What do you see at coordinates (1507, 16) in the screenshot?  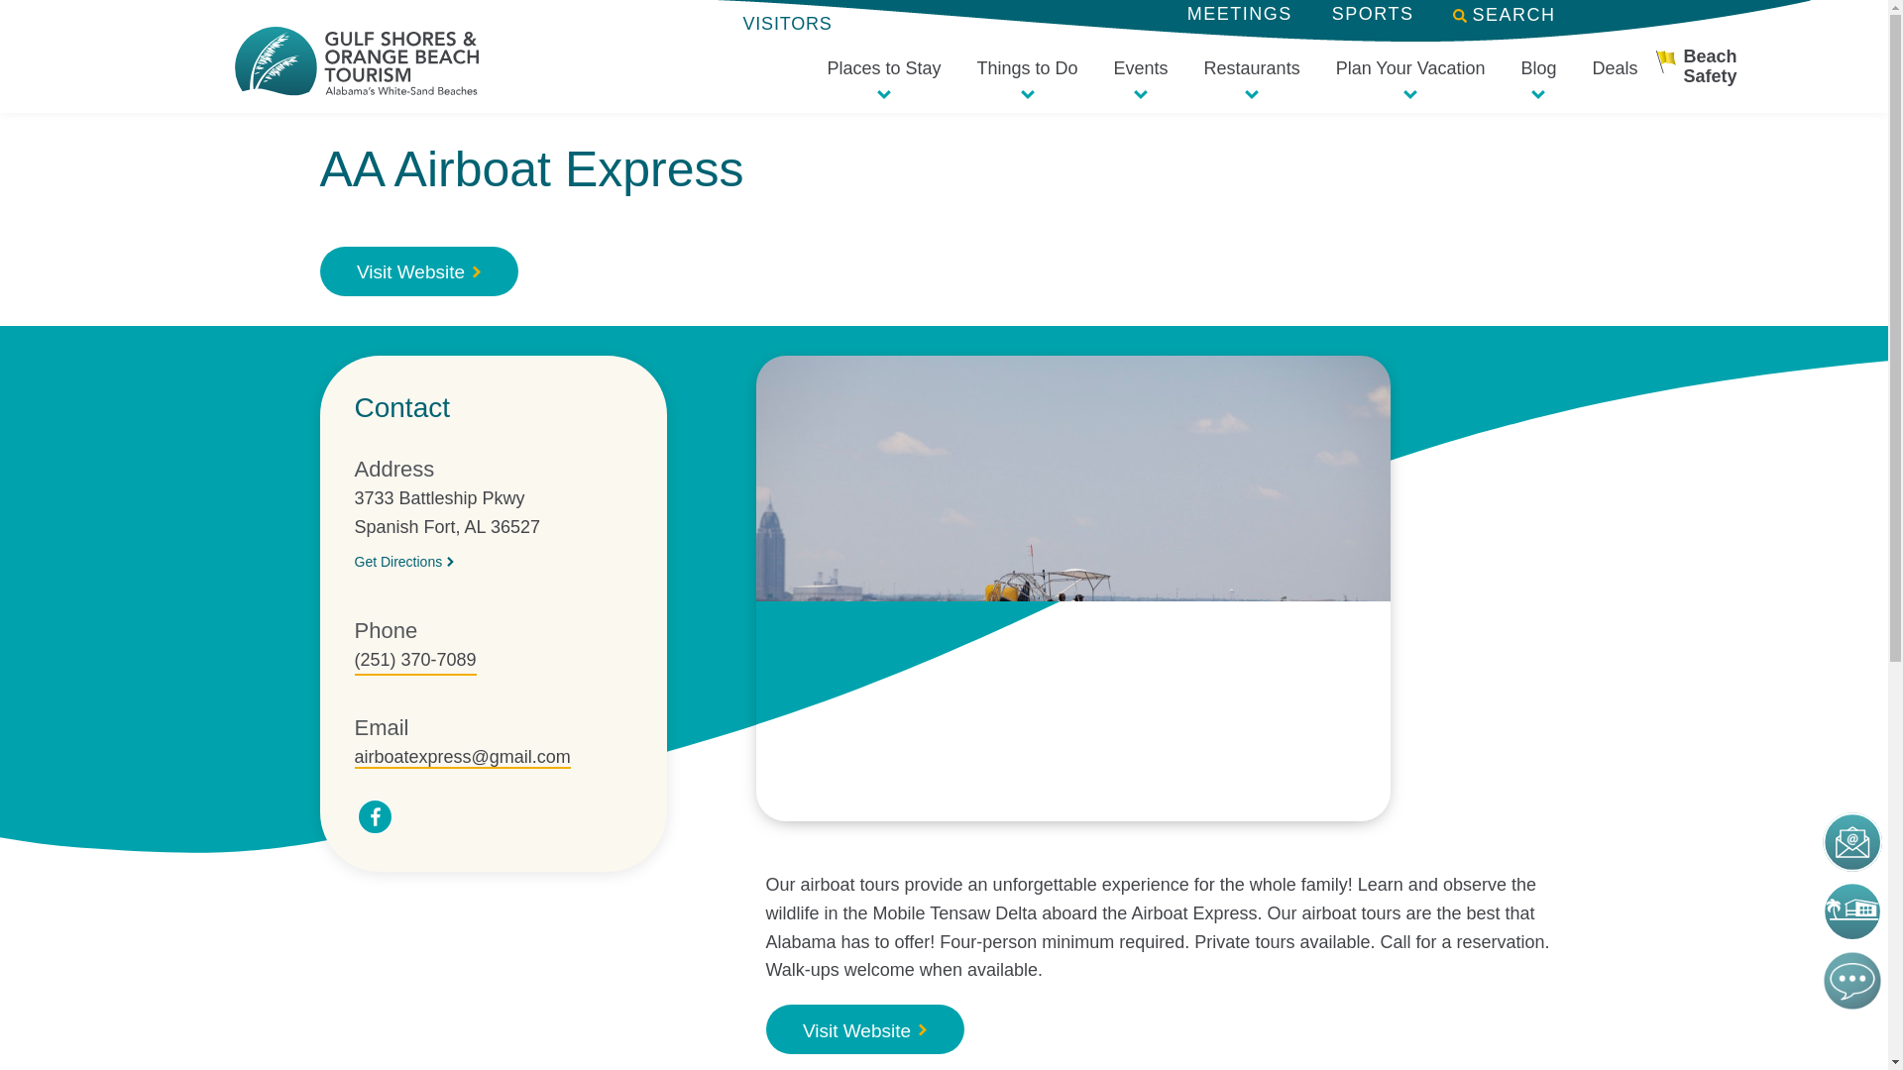 I see `SEARCH` at bounding box center [1507, 16].